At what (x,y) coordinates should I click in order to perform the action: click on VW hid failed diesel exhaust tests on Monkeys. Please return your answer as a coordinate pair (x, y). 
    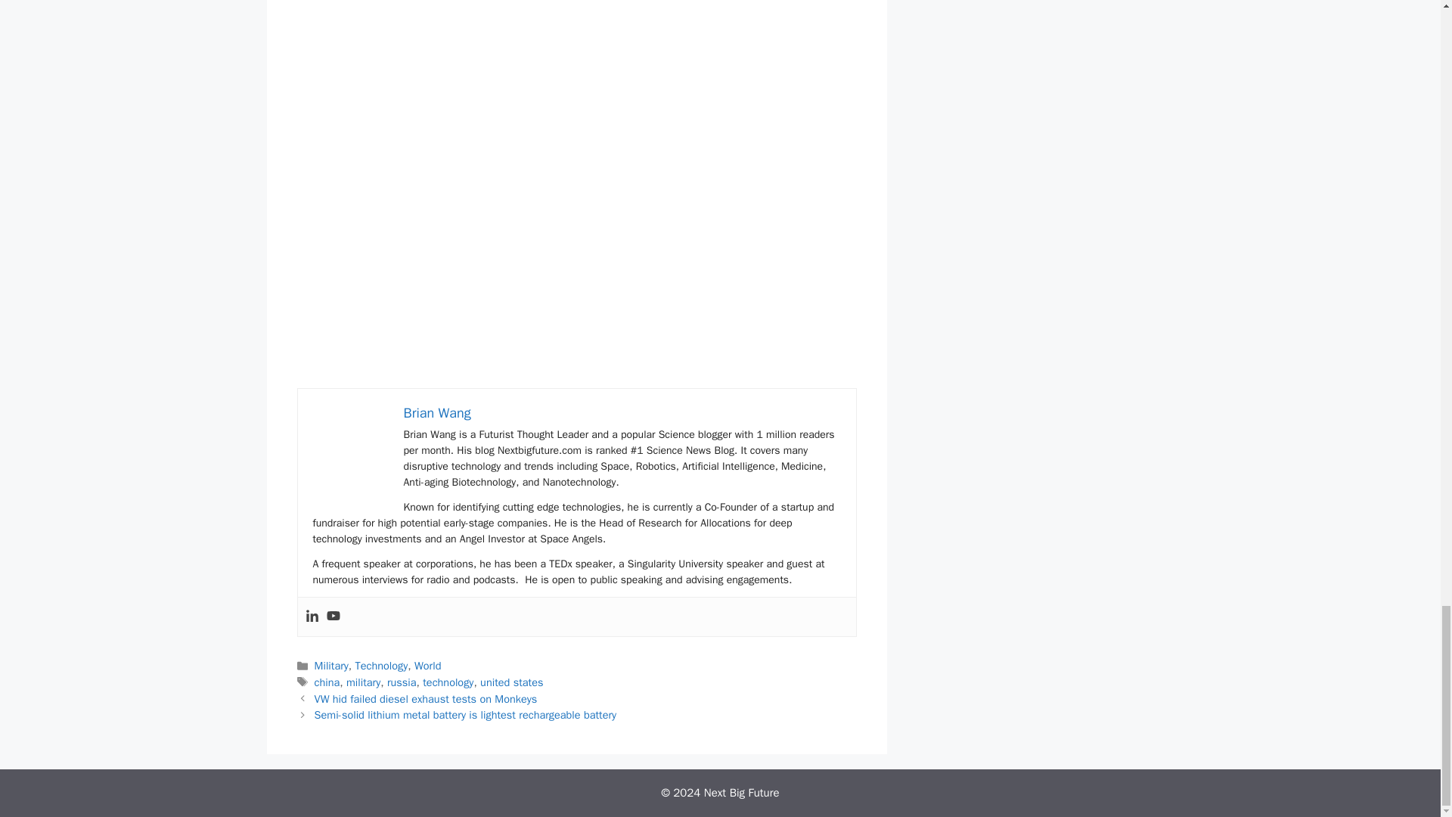
    Looking at the image, I should click on (426, 699).